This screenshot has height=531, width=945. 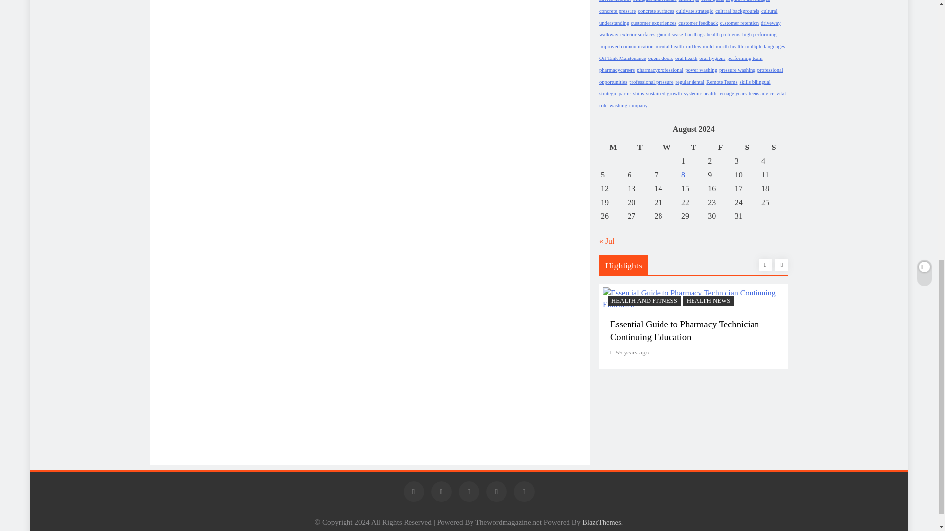 I want to click on Wednesday, so click(x=666, y=147).